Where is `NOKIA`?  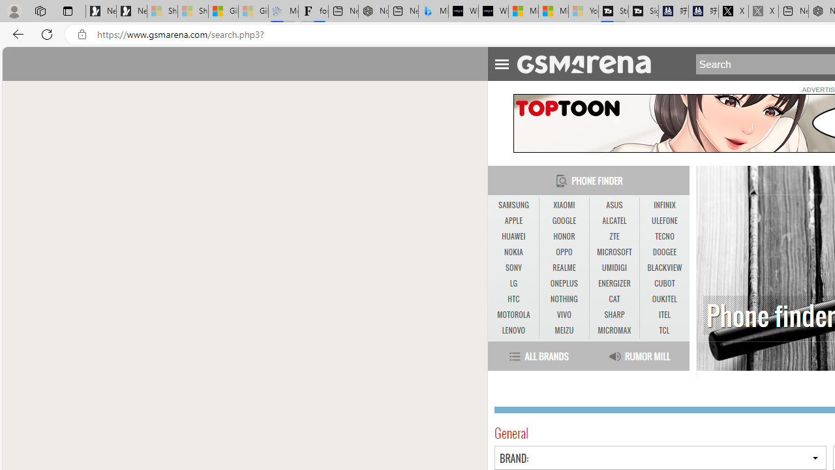 NOKIA is located at coordinates (513, 252).